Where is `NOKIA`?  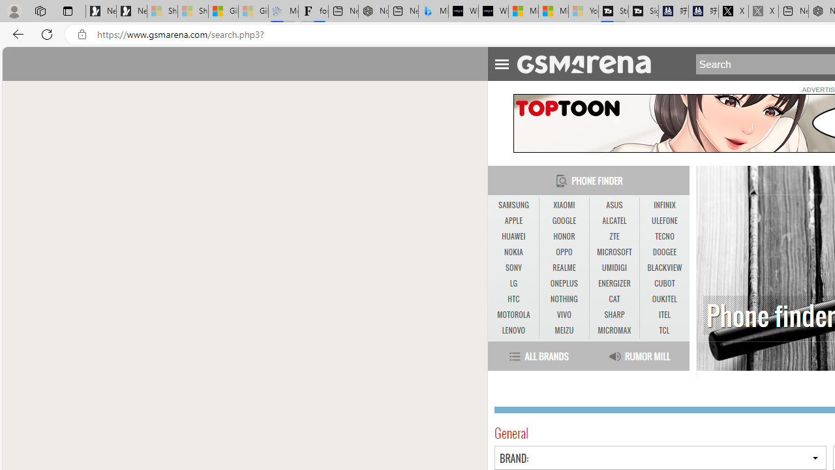 NOKIA is located at coordinates (513, 252).